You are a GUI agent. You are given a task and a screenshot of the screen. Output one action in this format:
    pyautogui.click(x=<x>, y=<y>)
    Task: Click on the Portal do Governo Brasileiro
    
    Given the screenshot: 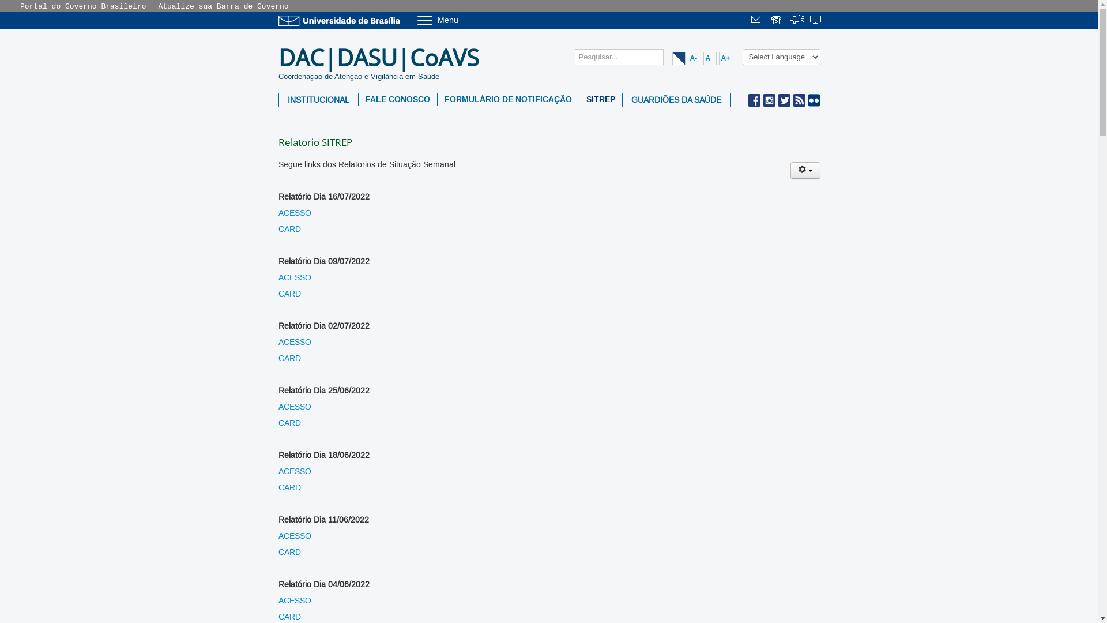 What is the action you would take?
    pyautogui.click(x=83, y=7)
    